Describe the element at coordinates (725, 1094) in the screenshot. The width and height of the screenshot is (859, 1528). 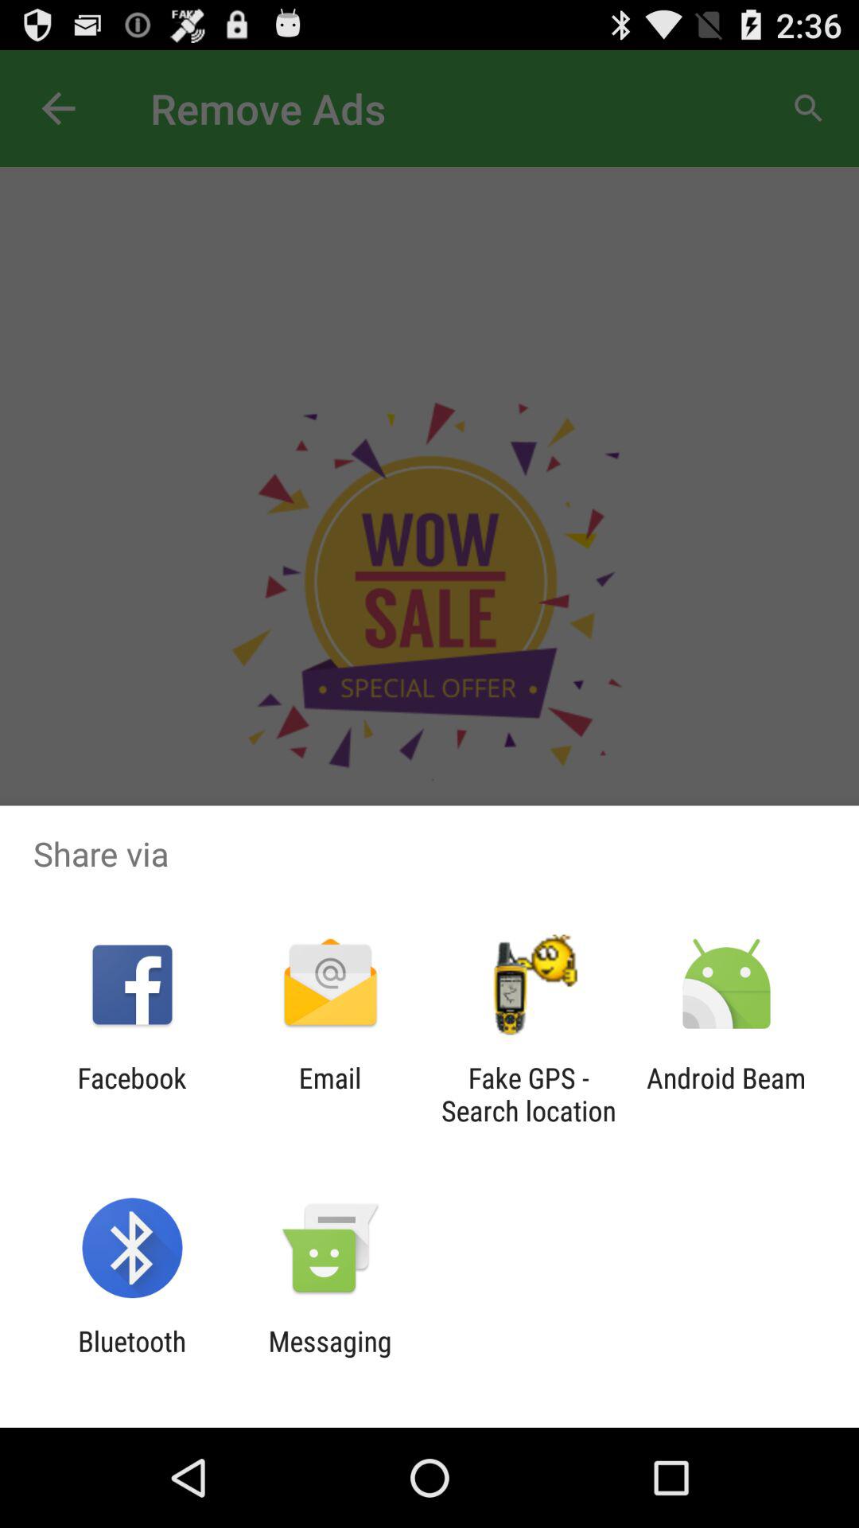
I see `flip to android beam` at that location.